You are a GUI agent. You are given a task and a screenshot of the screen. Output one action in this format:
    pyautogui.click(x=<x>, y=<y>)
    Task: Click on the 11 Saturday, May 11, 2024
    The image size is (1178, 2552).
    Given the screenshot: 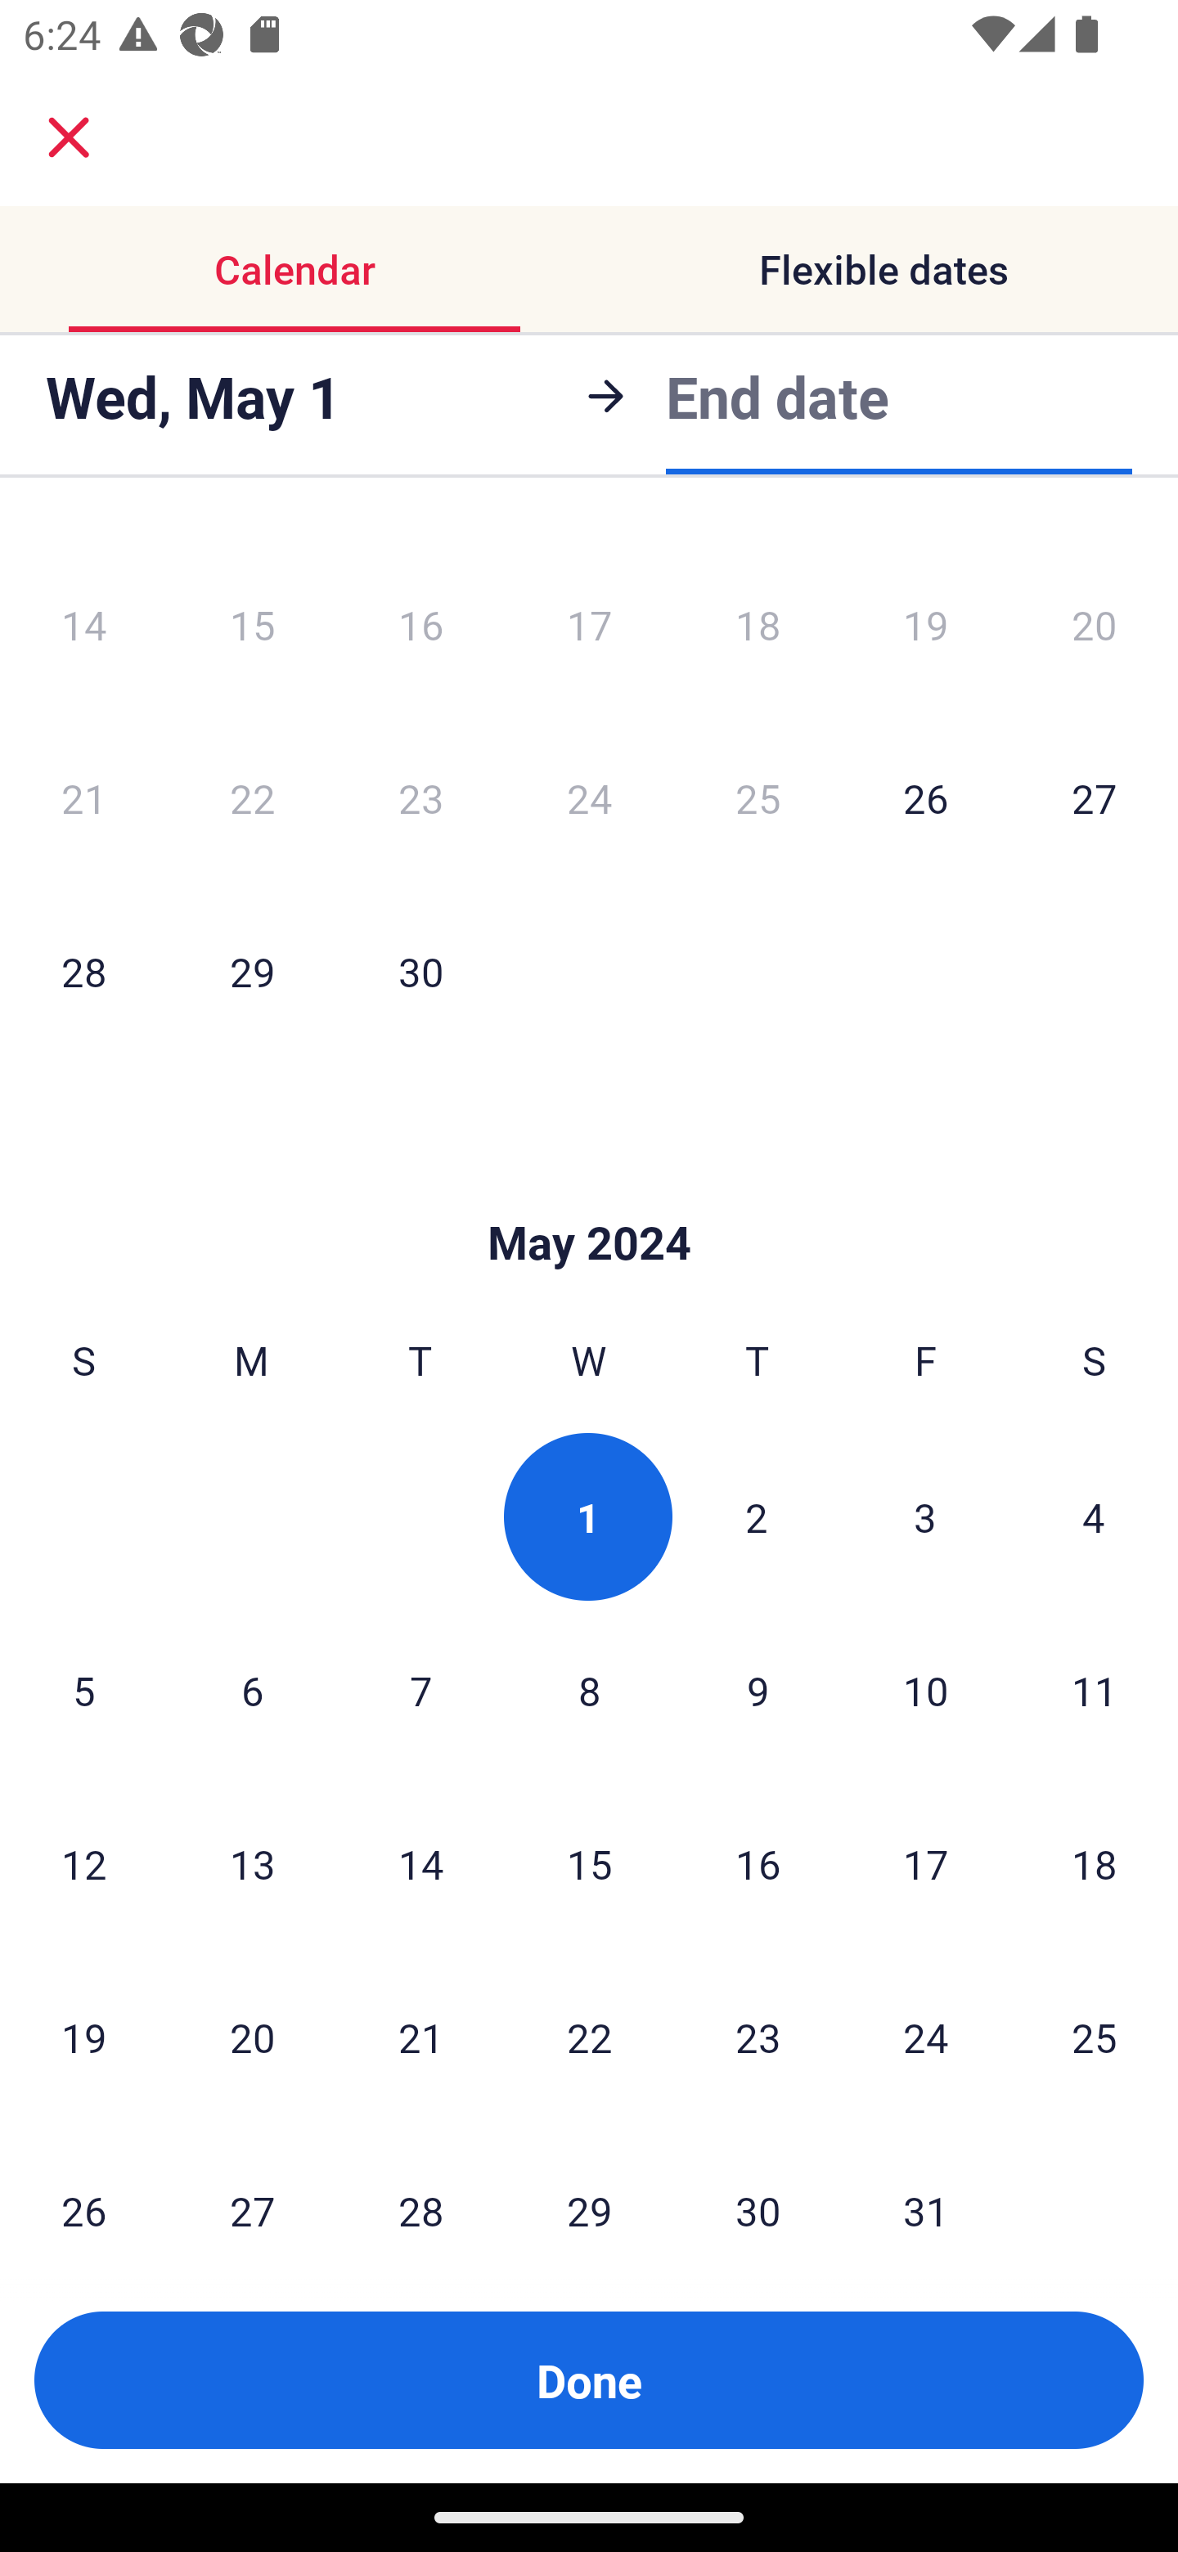 What is the action you would take?
    pyautogui.click(x=1095, y=1689)
    